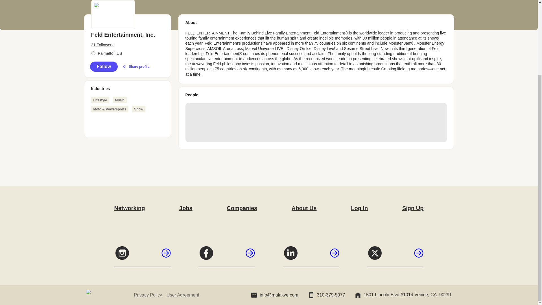  What do you see at coordinates (135, 67) in the screenshot?
I see `Share profile` at bounding box center [135, 67].